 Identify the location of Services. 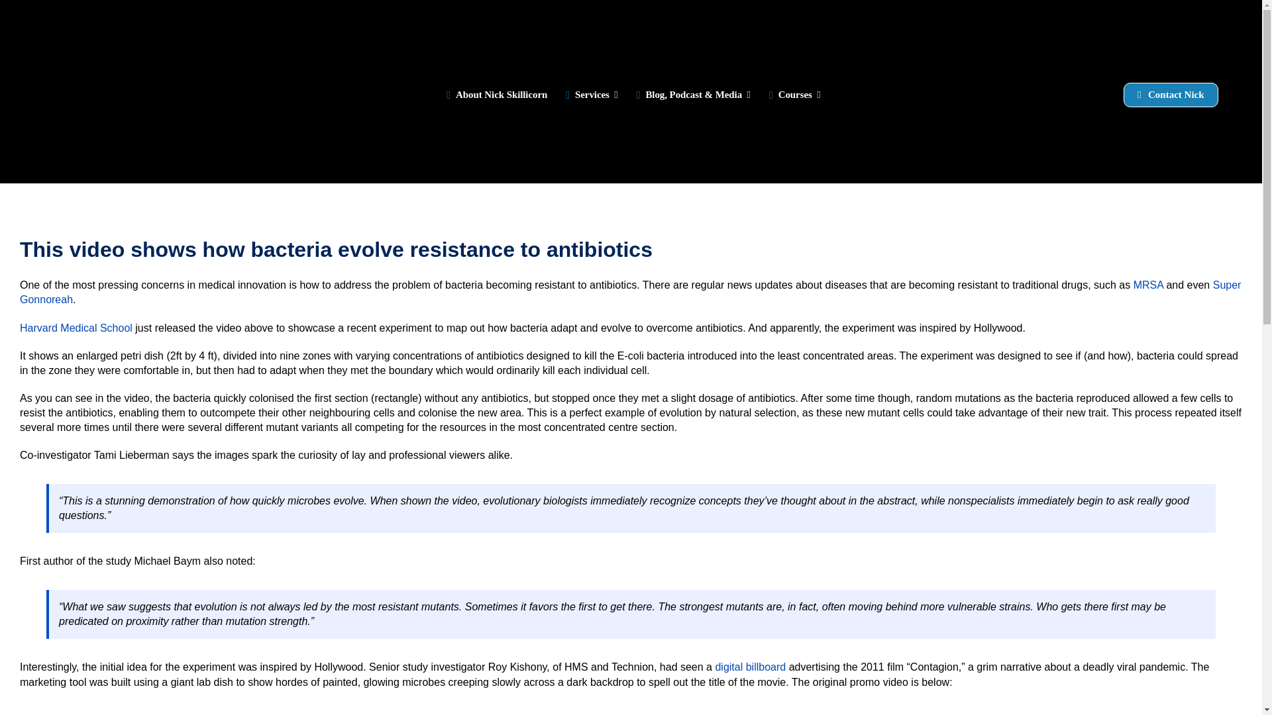
(588, 92).